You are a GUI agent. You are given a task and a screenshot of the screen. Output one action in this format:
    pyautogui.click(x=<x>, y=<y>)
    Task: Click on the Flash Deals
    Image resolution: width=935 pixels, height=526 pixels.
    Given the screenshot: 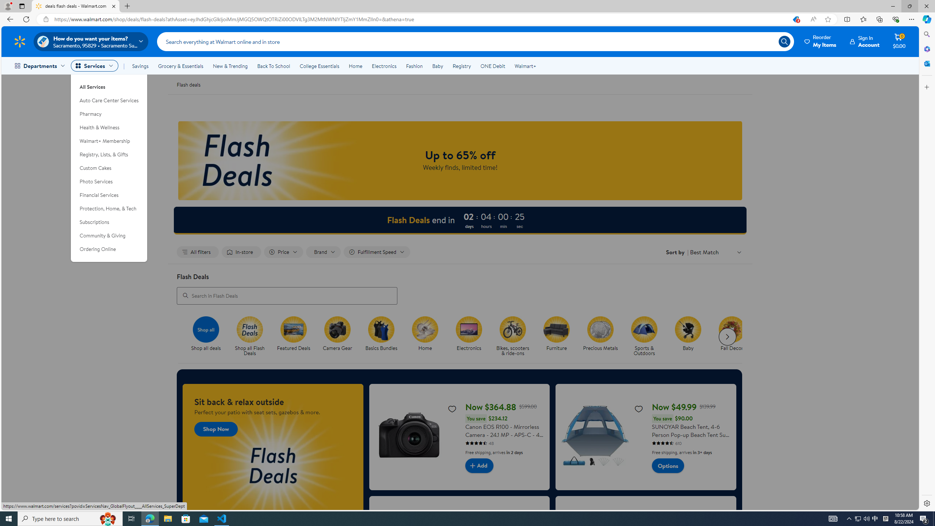 What is the action you would take?
    pyautogui.click(x=249, y=329)
    